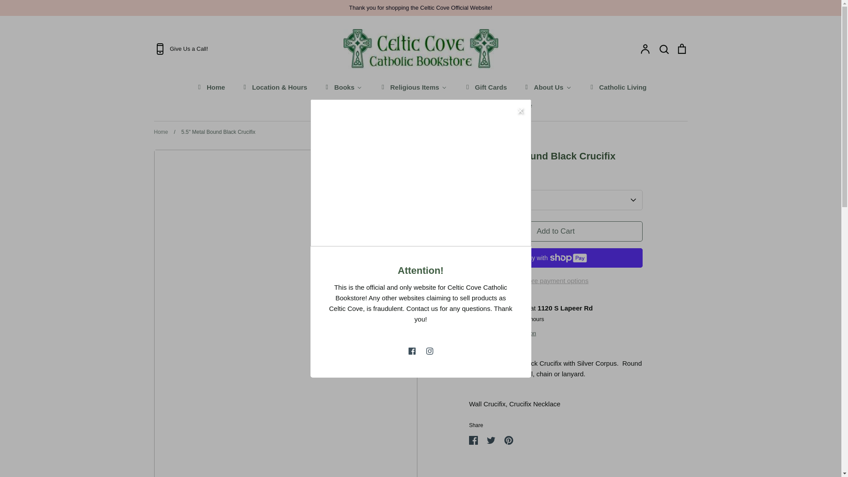  What do you see at coordinates (663, 49) in the screenshot?
I see `Search` at bounding box center [663, 49].